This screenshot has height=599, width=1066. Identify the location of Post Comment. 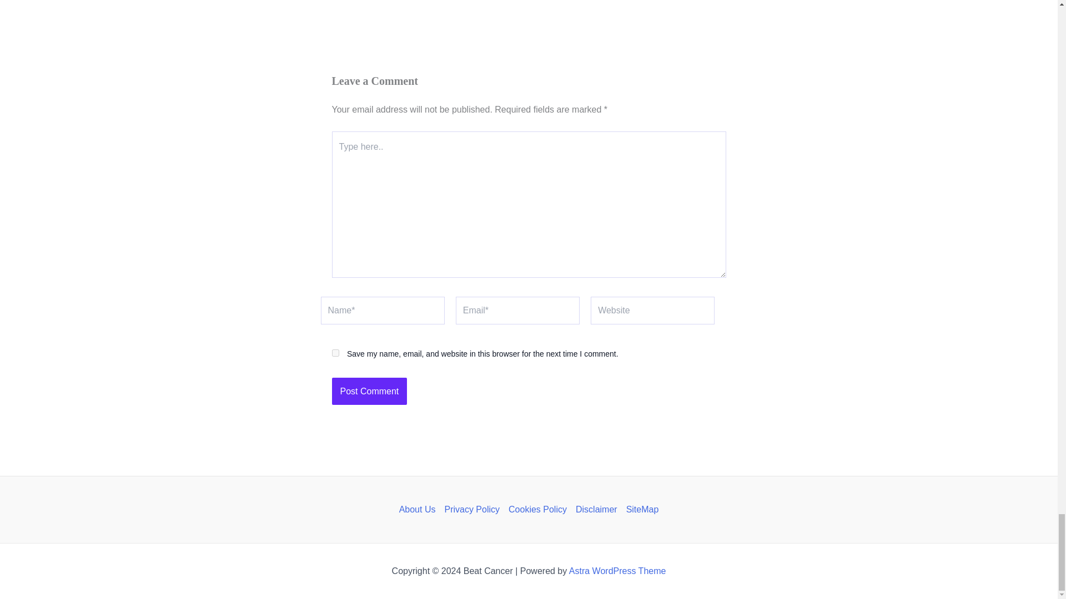
(369, 392).